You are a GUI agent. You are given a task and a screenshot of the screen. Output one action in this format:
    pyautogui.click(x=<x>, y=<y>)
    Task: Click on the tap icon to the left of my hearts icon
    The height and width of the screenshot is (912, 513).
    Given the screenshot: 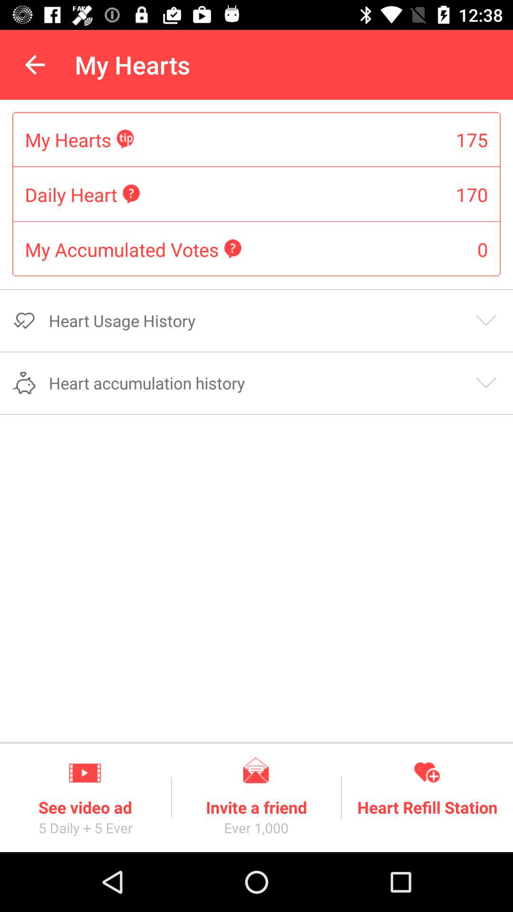 What is the action you would take?
    pyautogui.click(x=35, y=65)
    